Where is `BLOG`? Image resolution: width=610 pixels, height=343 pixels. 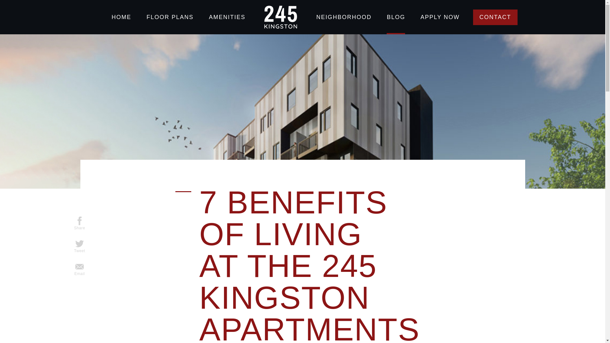 BLOG is located at coordinates (396, 17).